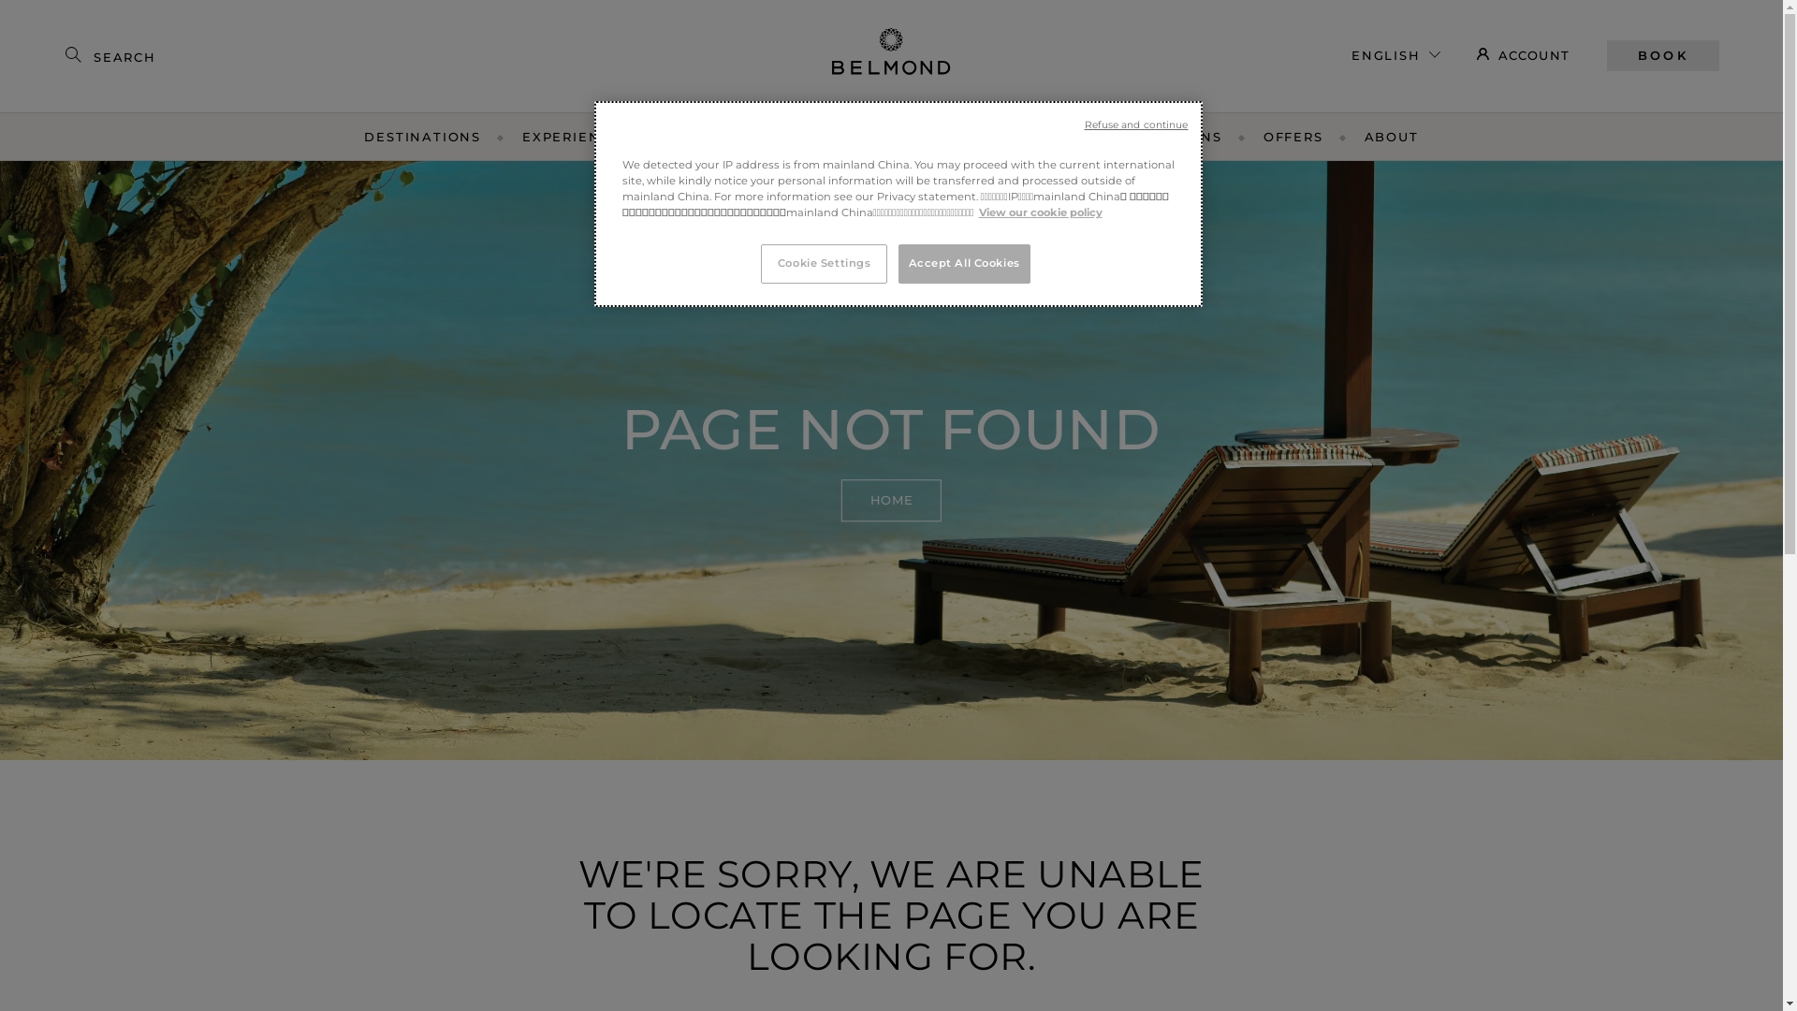 Image resolution: width=1797 pixels, height=1011 pixels. Describe the element at coordinates (423, 137) in the screenshot. I see `DESTINATIONS` at that location.